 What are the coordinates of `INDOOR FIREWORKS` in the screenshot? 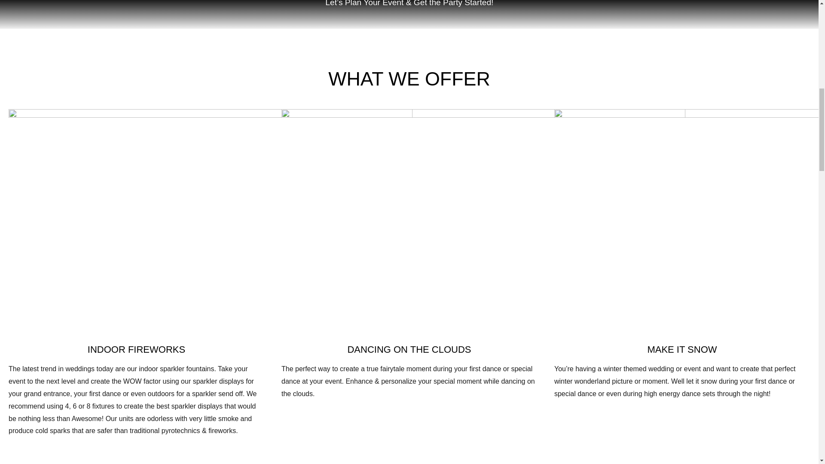 It's located at (136, 350).